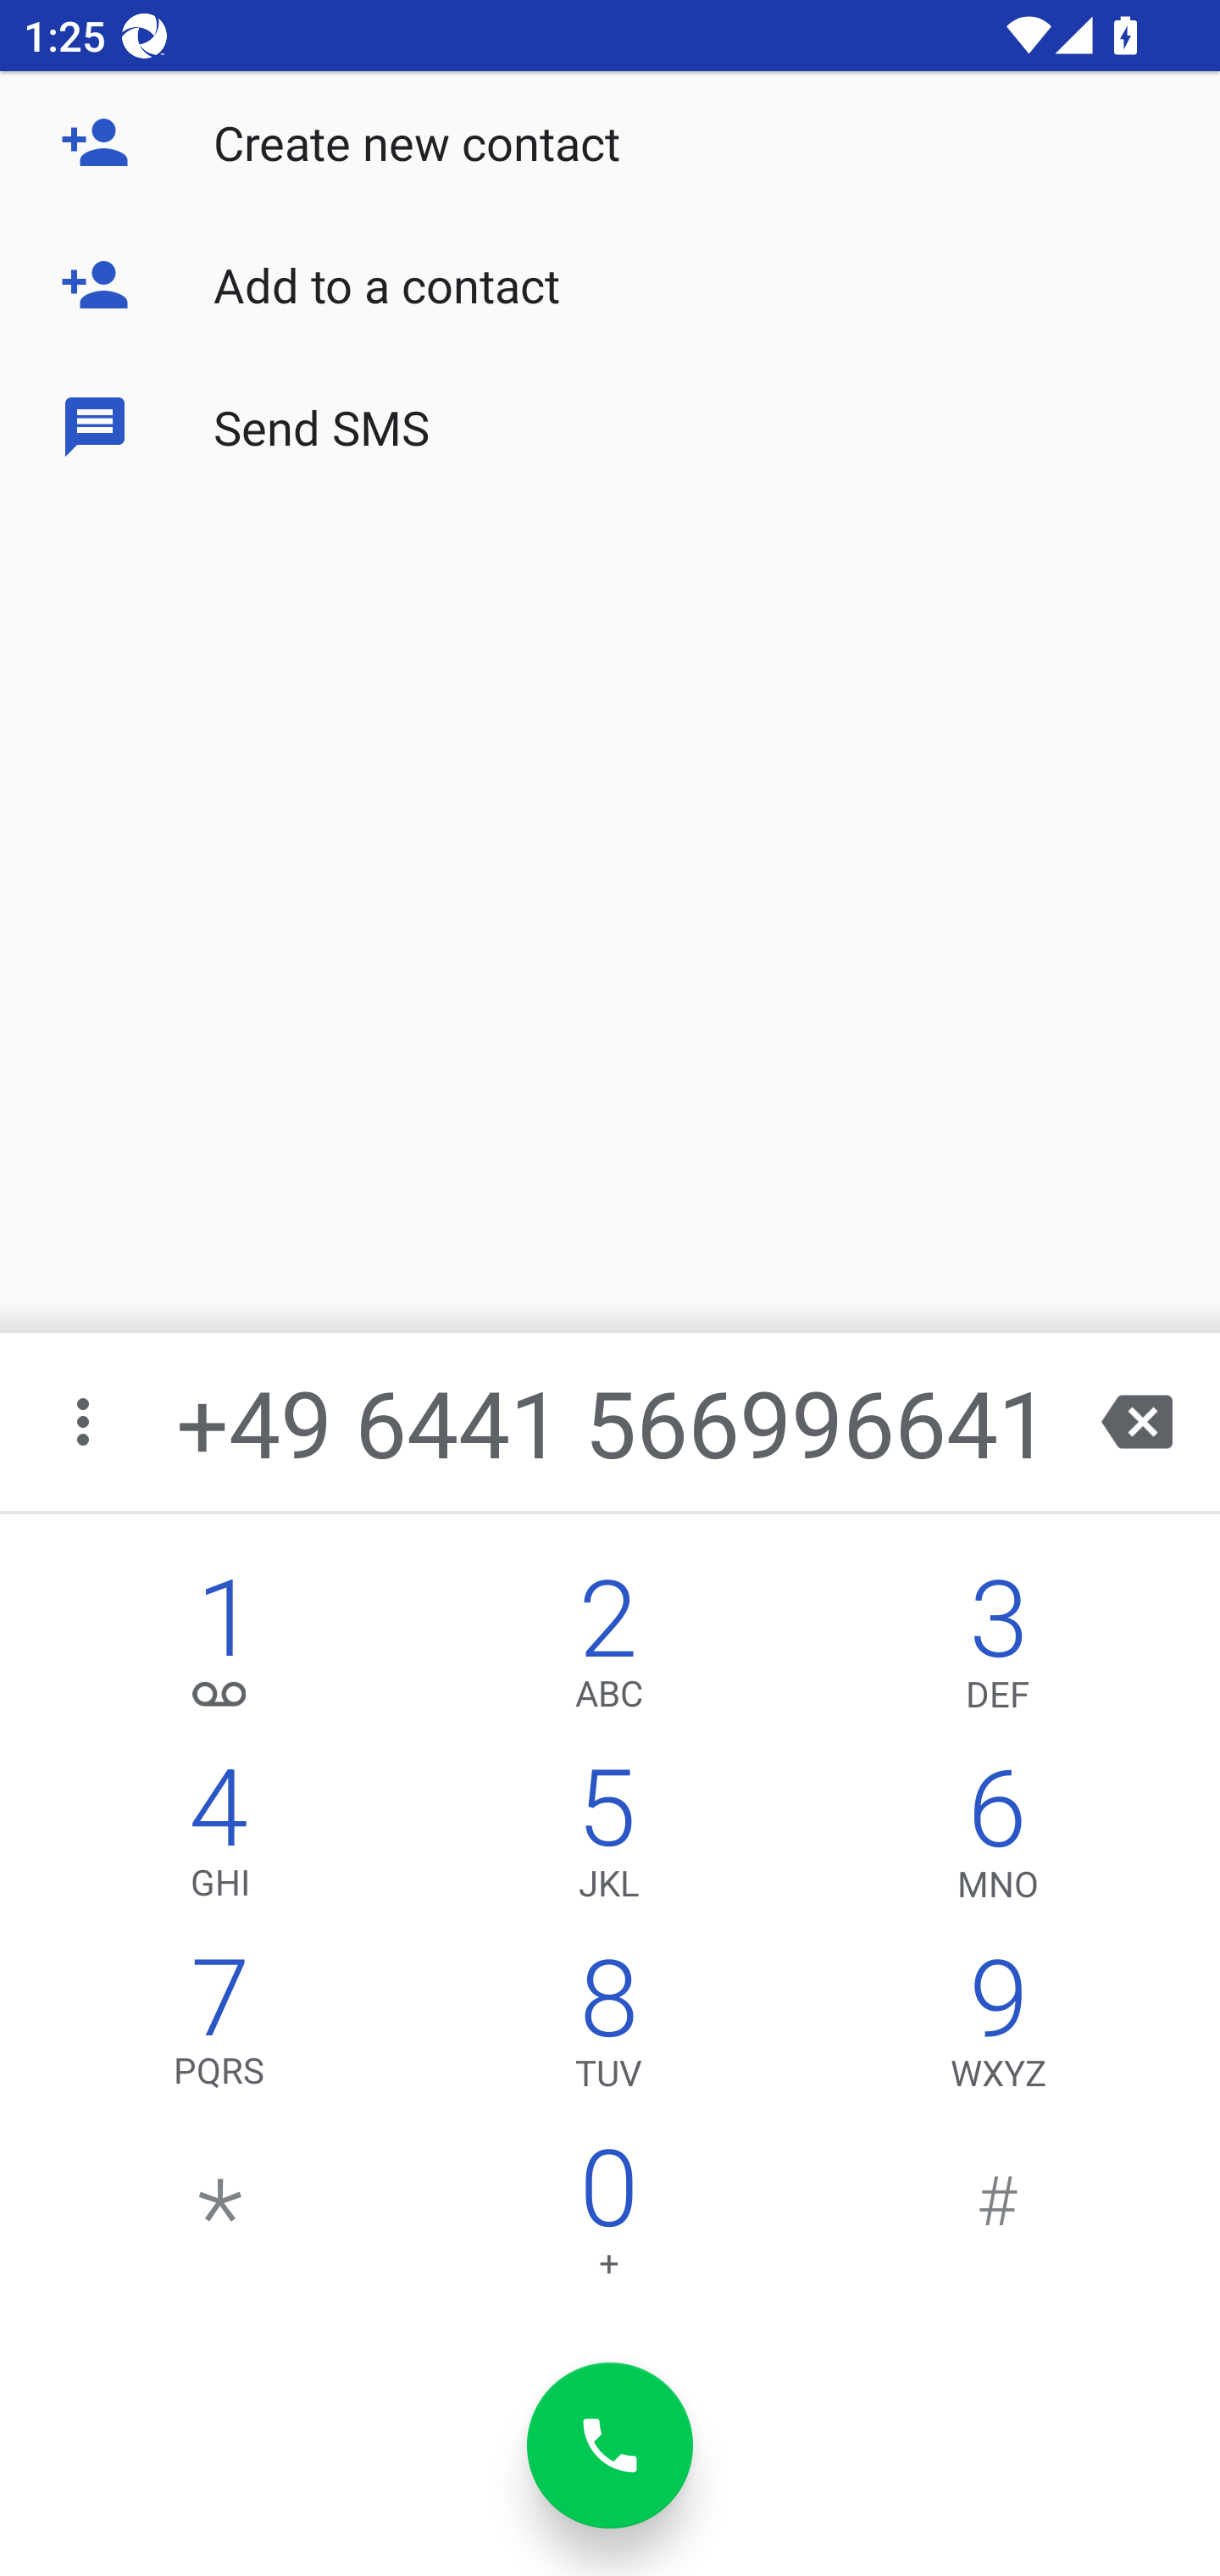 The image size is (1220, 2576). What do you see at coordinates (220, 2220) in the screenshot?
I see `*` at bounding box center [220, 2220].